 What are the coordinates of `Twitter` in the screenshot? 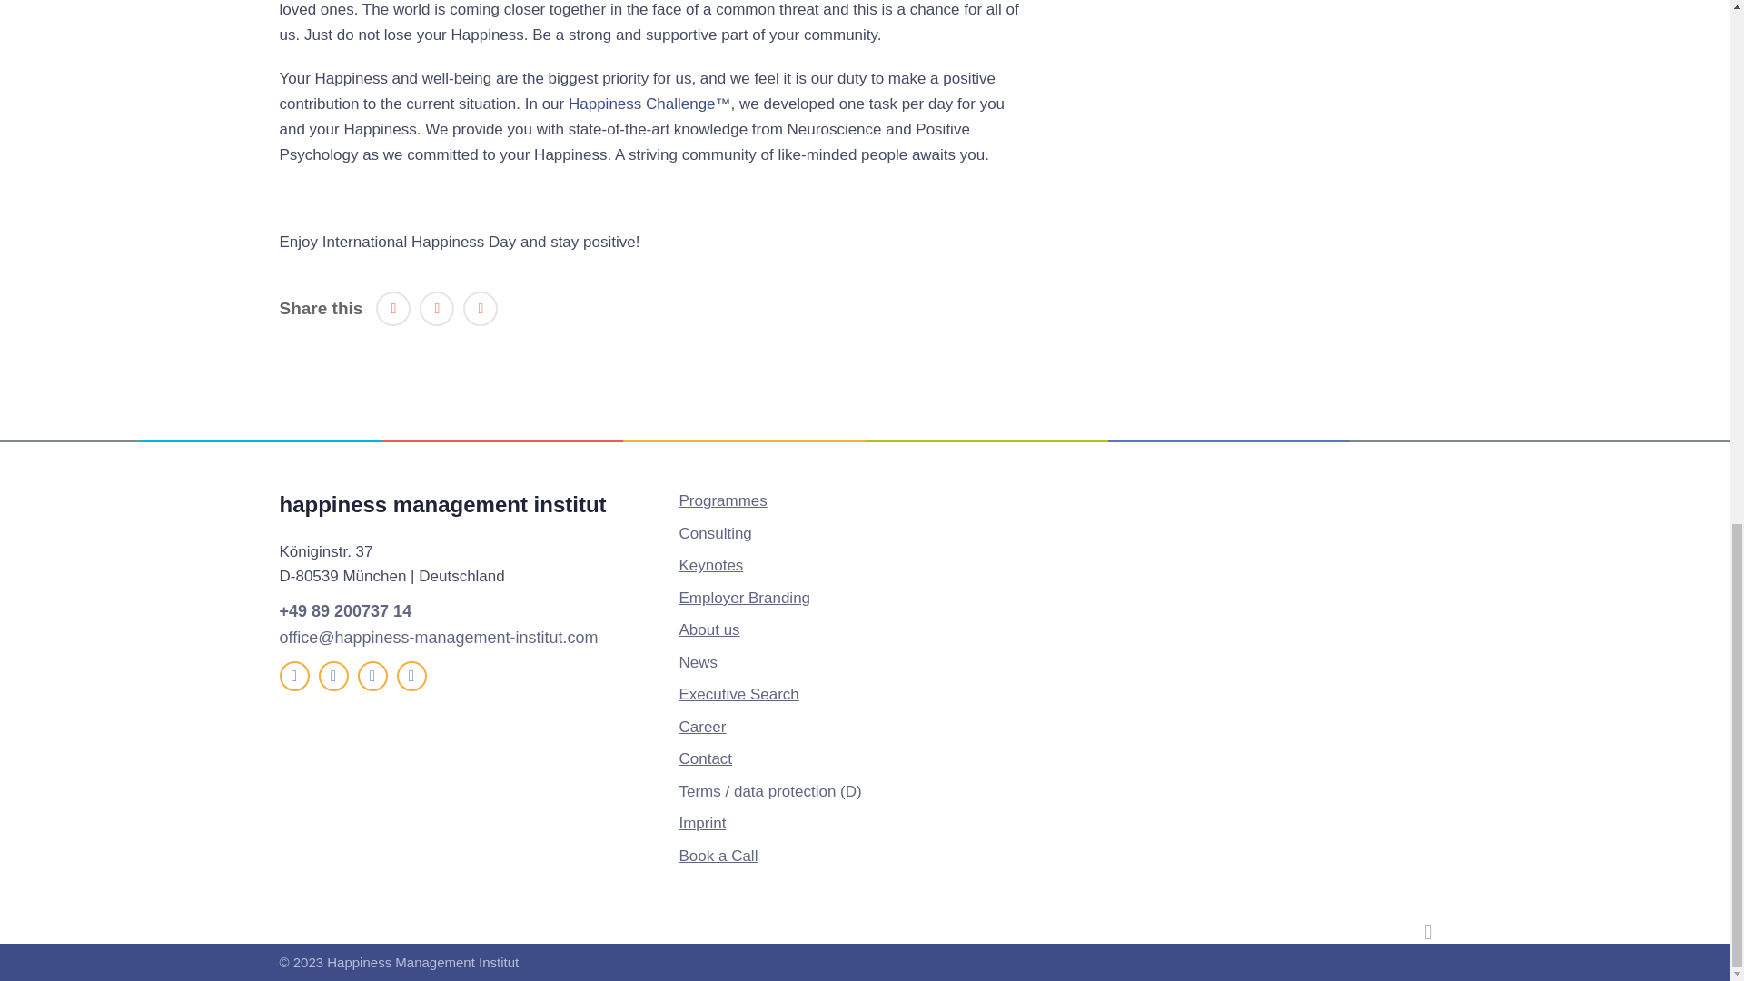 It's located at (436, 308).